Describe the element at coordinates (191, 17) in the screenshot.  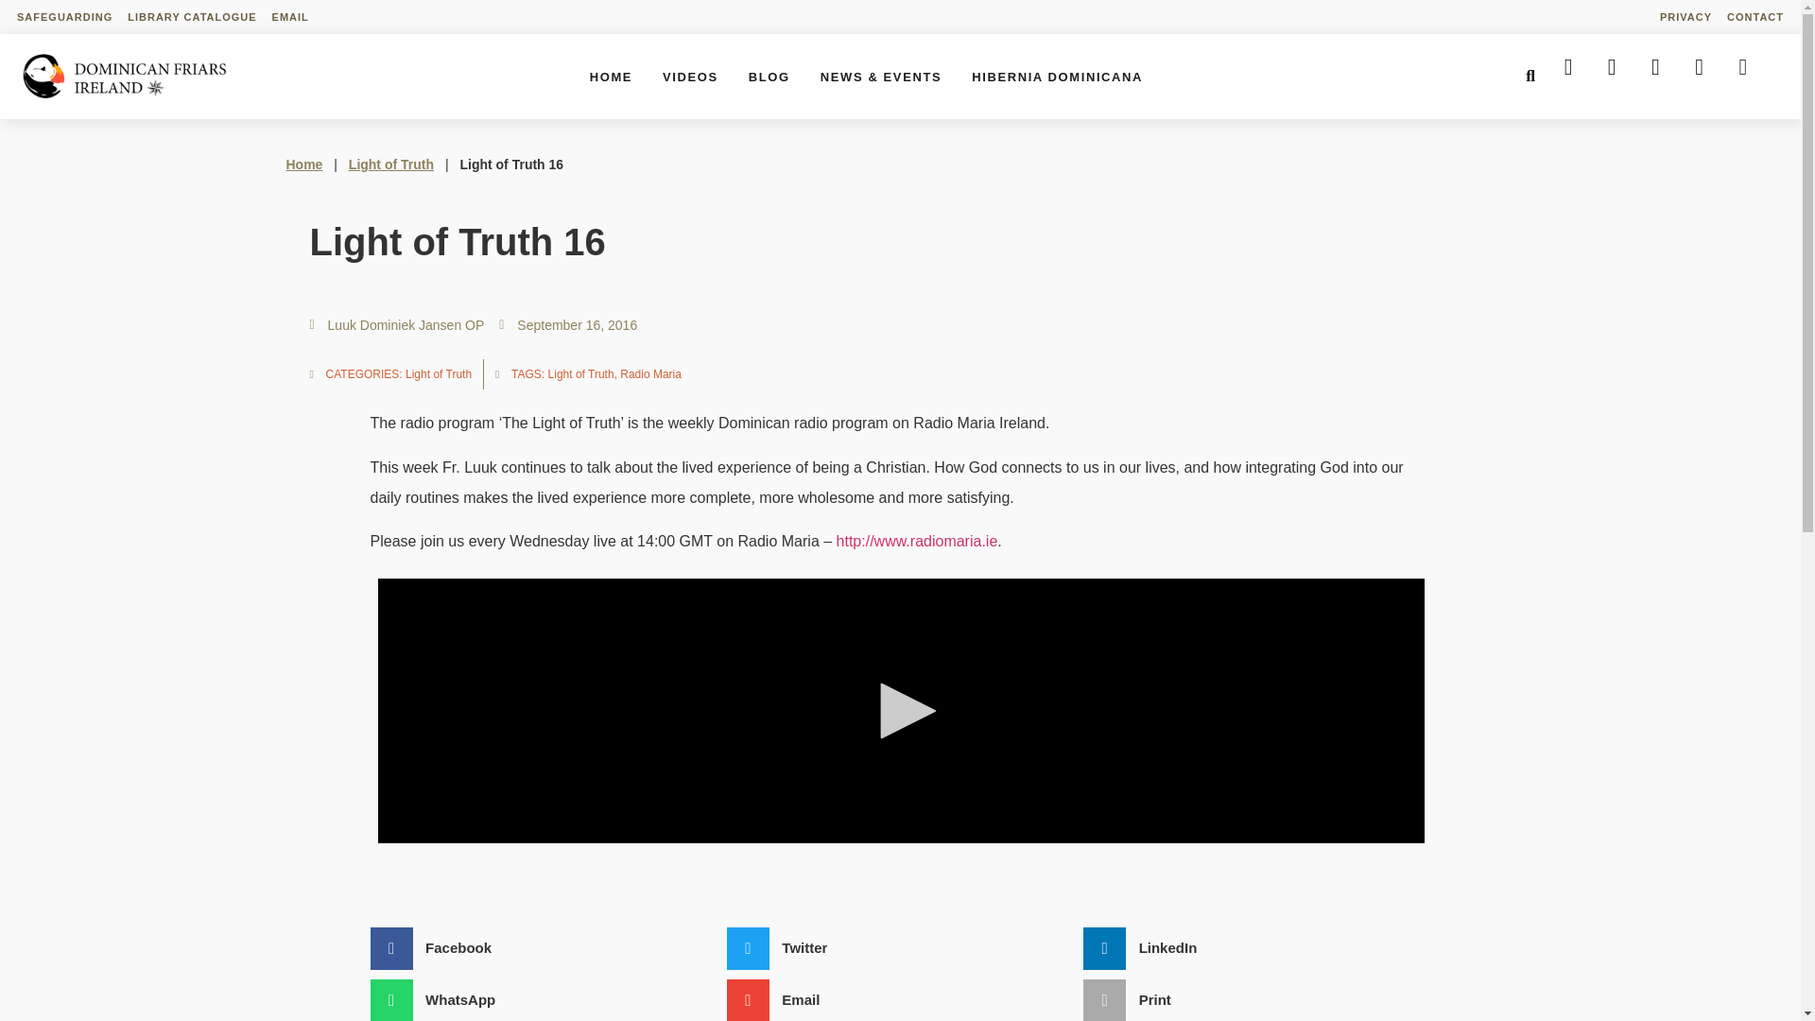
I see `LIBRARY CATALOGUE` at that location.